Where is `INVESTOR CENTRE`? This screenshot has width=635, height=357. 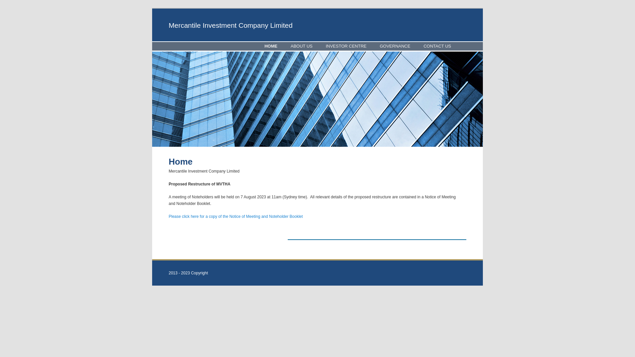 INVESTOR CENTRE is located at coordinates (346, 46).